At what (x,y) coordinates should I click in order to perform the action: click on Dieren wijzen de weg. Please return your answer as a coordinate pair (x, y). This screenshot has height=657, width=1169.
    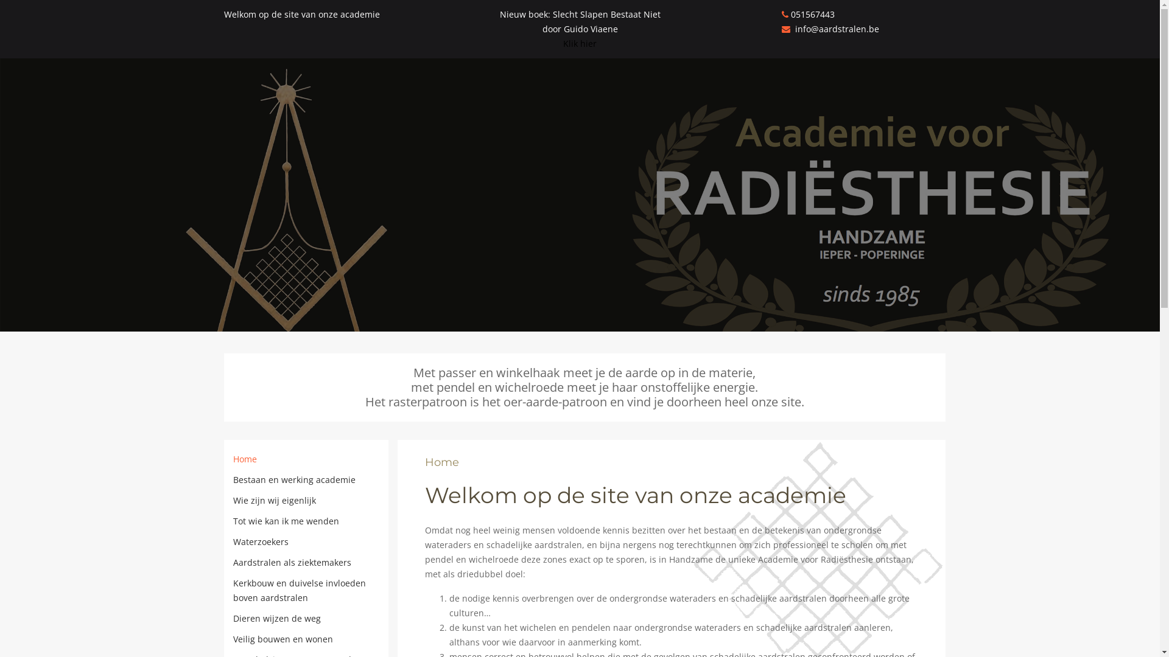
    Looking at the image, I should click on (276, 618).